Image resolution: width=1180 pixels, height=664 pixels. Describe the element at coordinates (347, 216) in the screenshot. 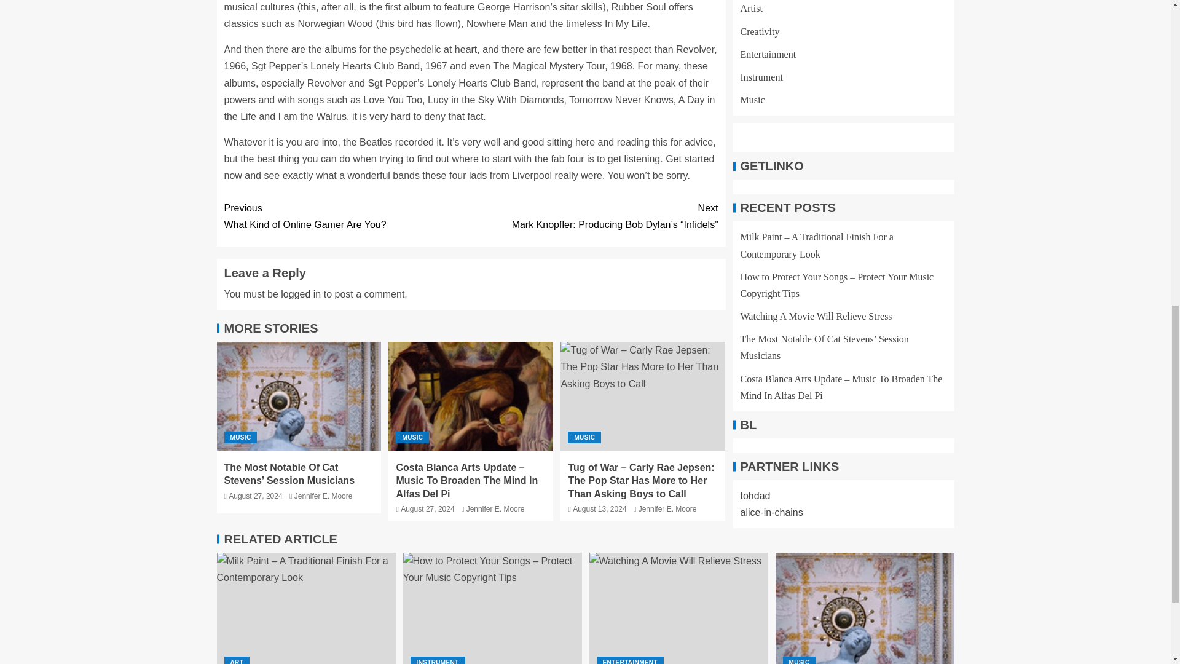

I see `Jennifer E. Moore` at that location.